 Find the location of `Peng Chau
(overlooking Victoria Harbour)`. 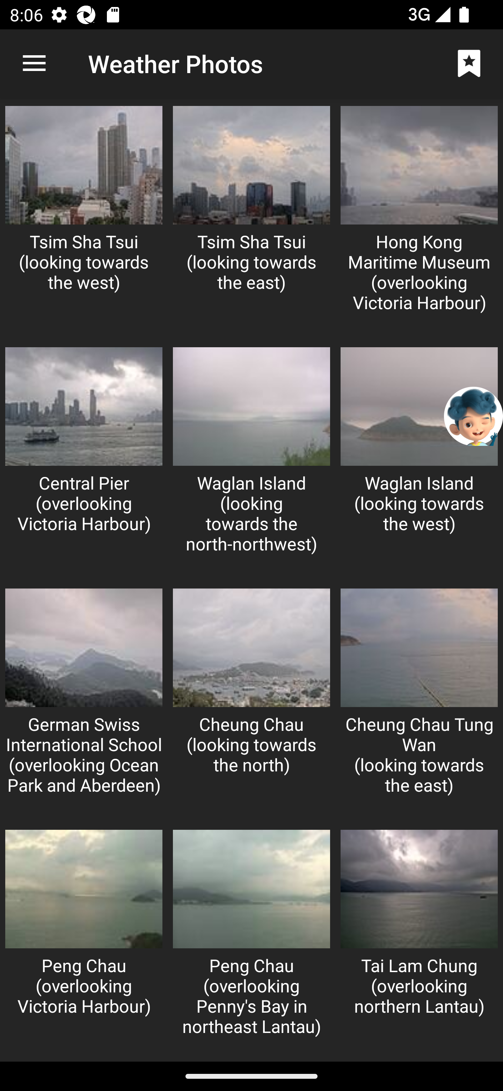

Peng Chau
(overlooking Victoria Harbour) is located at coordinates (84, 943).